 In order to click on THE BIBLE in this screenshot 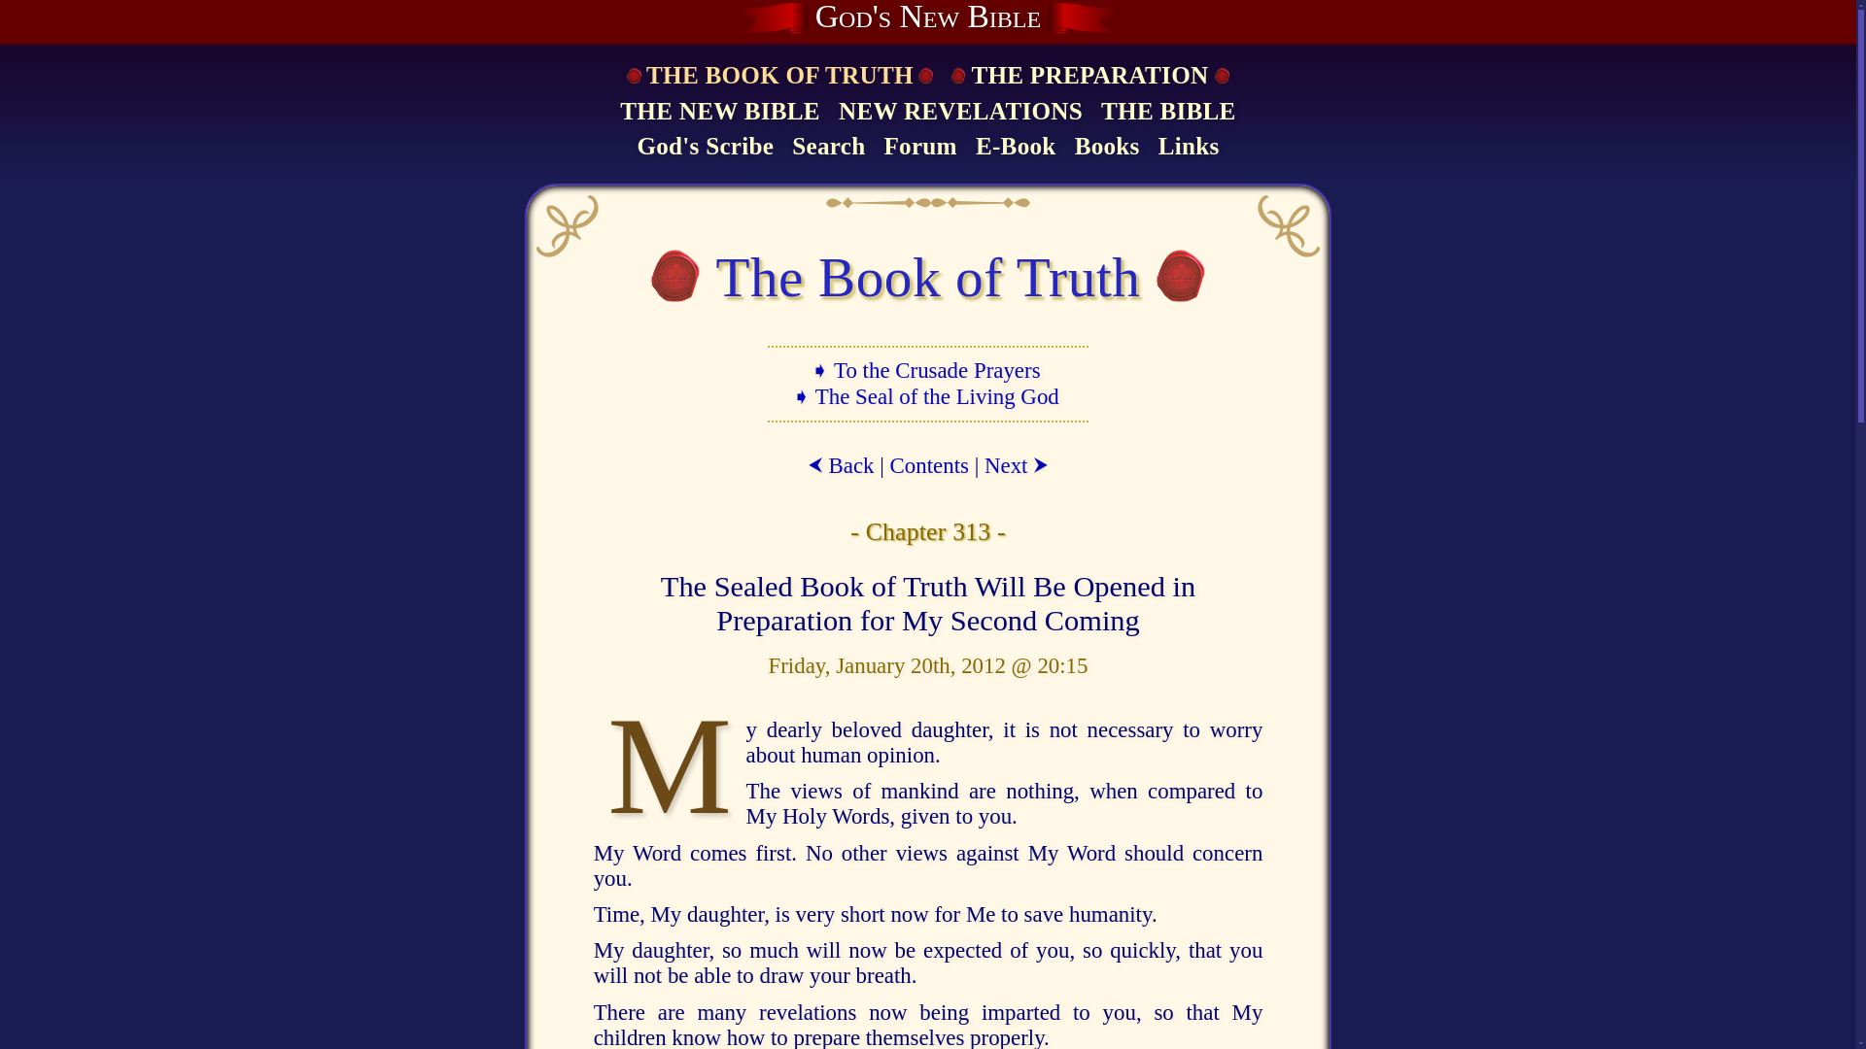, I will do `click(1168, 113)`.